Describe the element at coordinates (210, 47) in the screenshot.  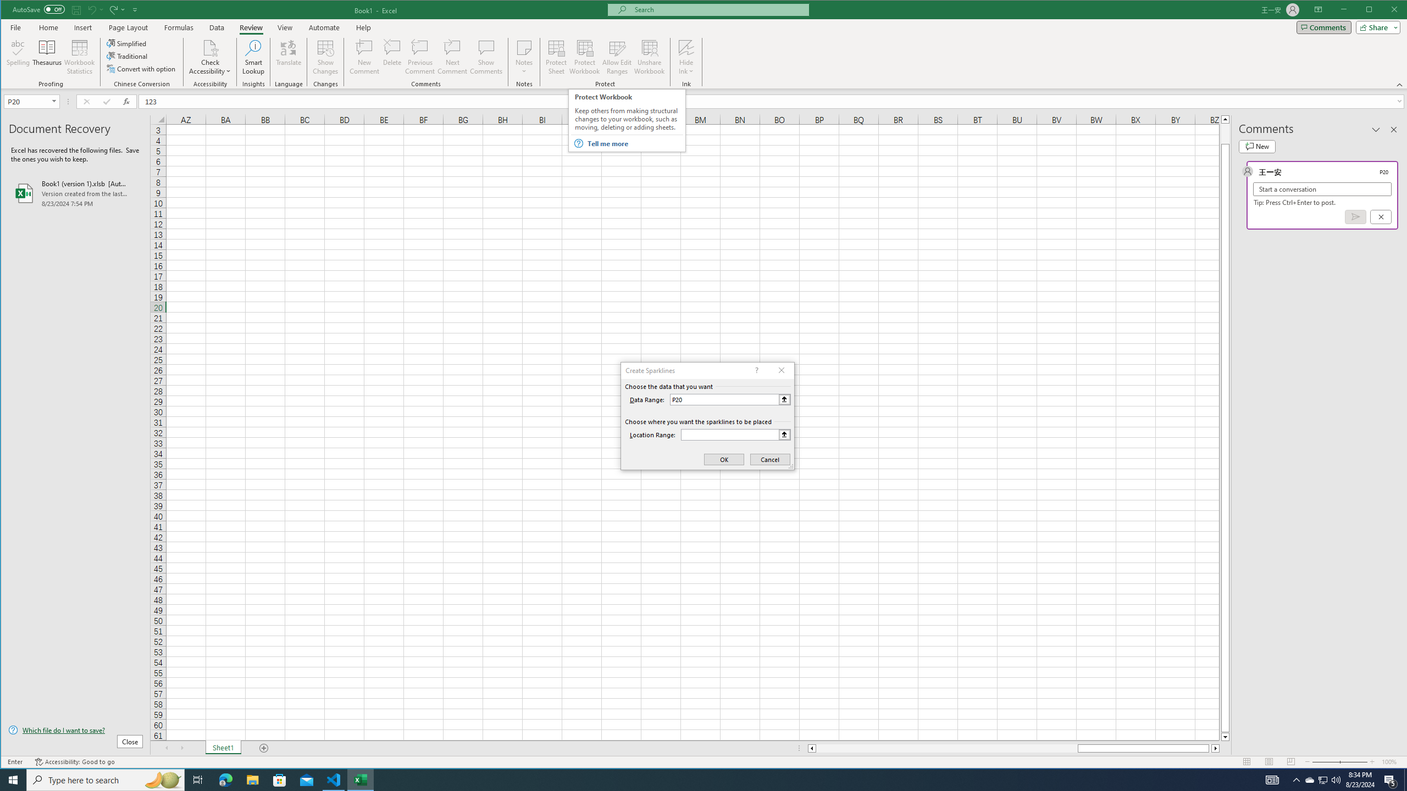
I see `Check Accessibility` at that location.